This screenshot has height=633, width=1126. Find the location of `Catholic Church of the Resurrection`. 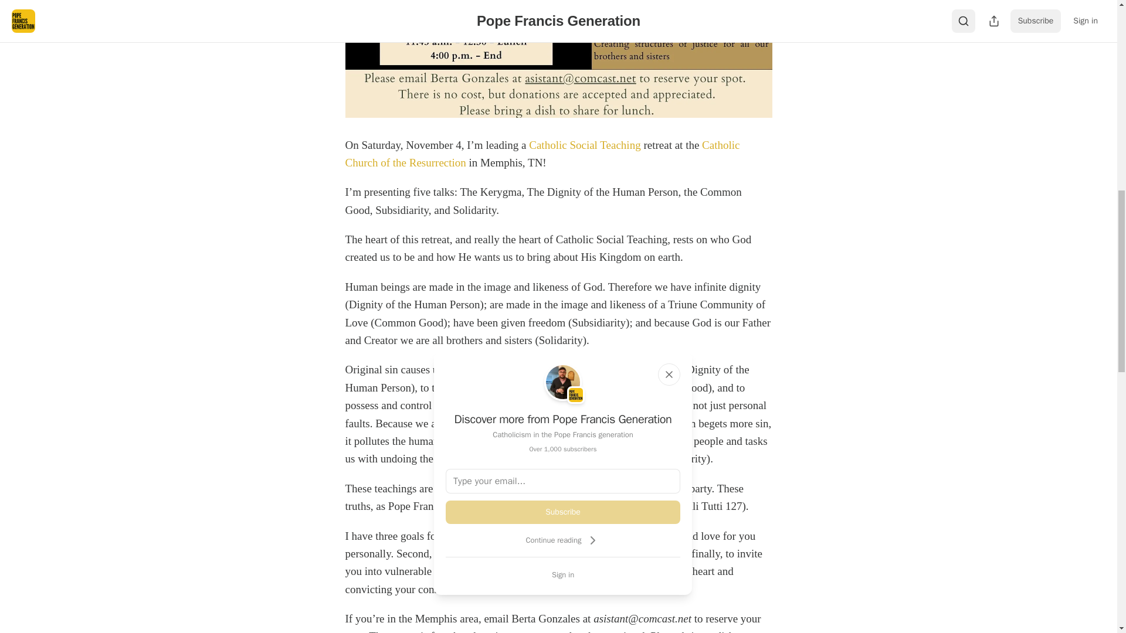

Catholic Church of the Resurrection is located at coordinates (542, 154).